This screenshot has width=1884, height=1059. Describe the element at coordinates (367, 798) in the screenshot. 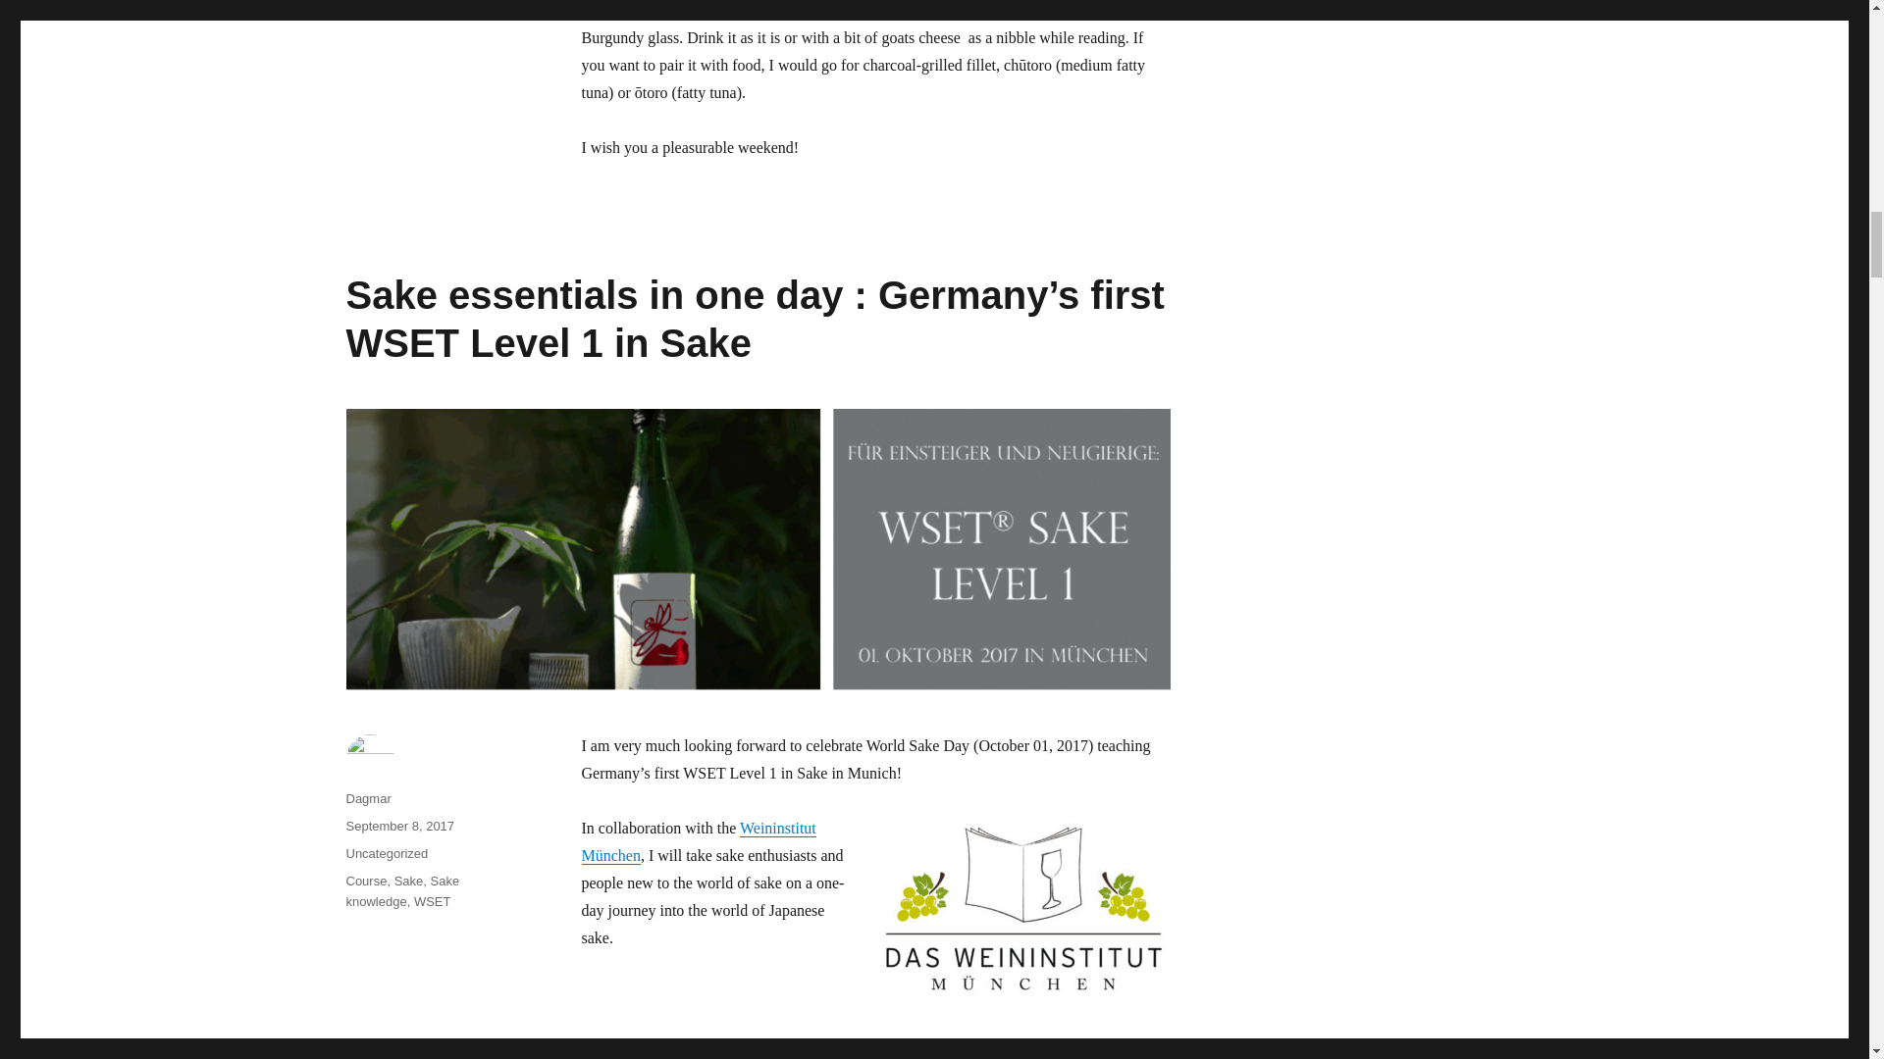

I see `Dagmar` at that location.